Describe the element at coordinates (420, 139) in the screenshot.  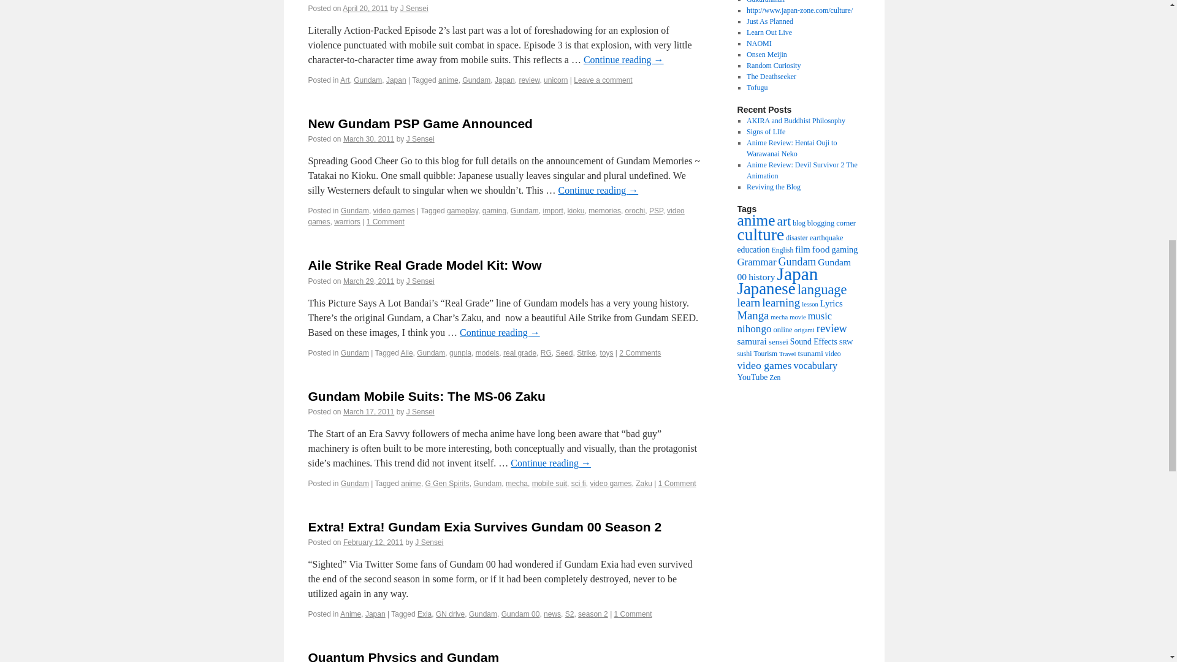
I see `View all posts by J Sensei` at that location.